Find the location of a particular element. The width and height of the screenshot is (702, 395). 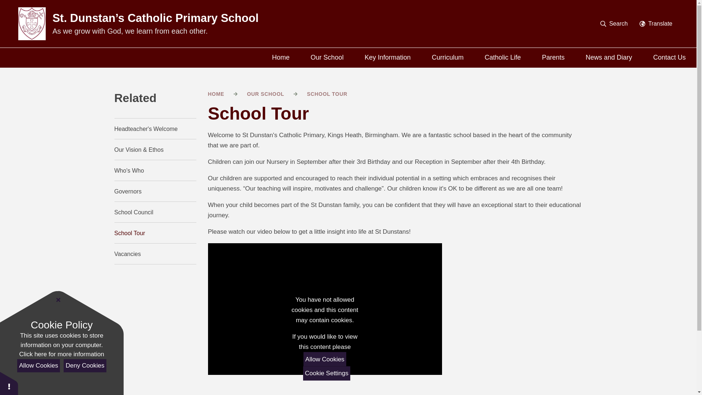

See cookie policy is located at coordinates (61, 354).